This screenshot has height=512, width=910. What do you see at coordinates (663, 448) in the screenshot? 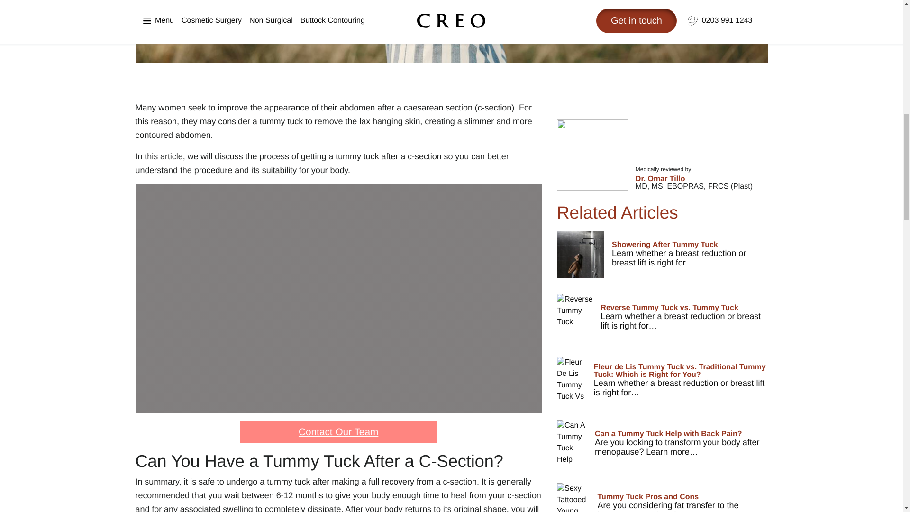
I see `Can a Tummy Tuck Help with Back Pain?` at bounding box center [663, 448].